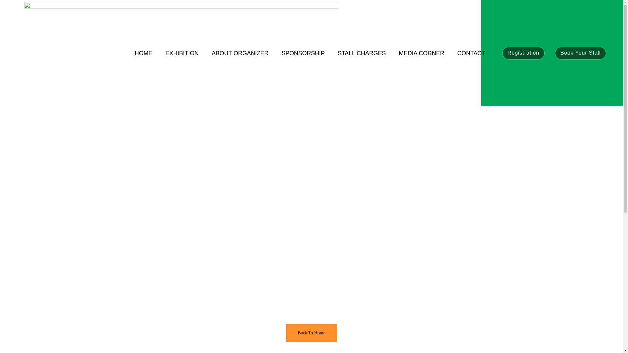 Image resolution: width=628 pixels, height=353 pixels. Describe the element at coordinates (311, 333) in the screenshot. I see `Back To Home` at that location.